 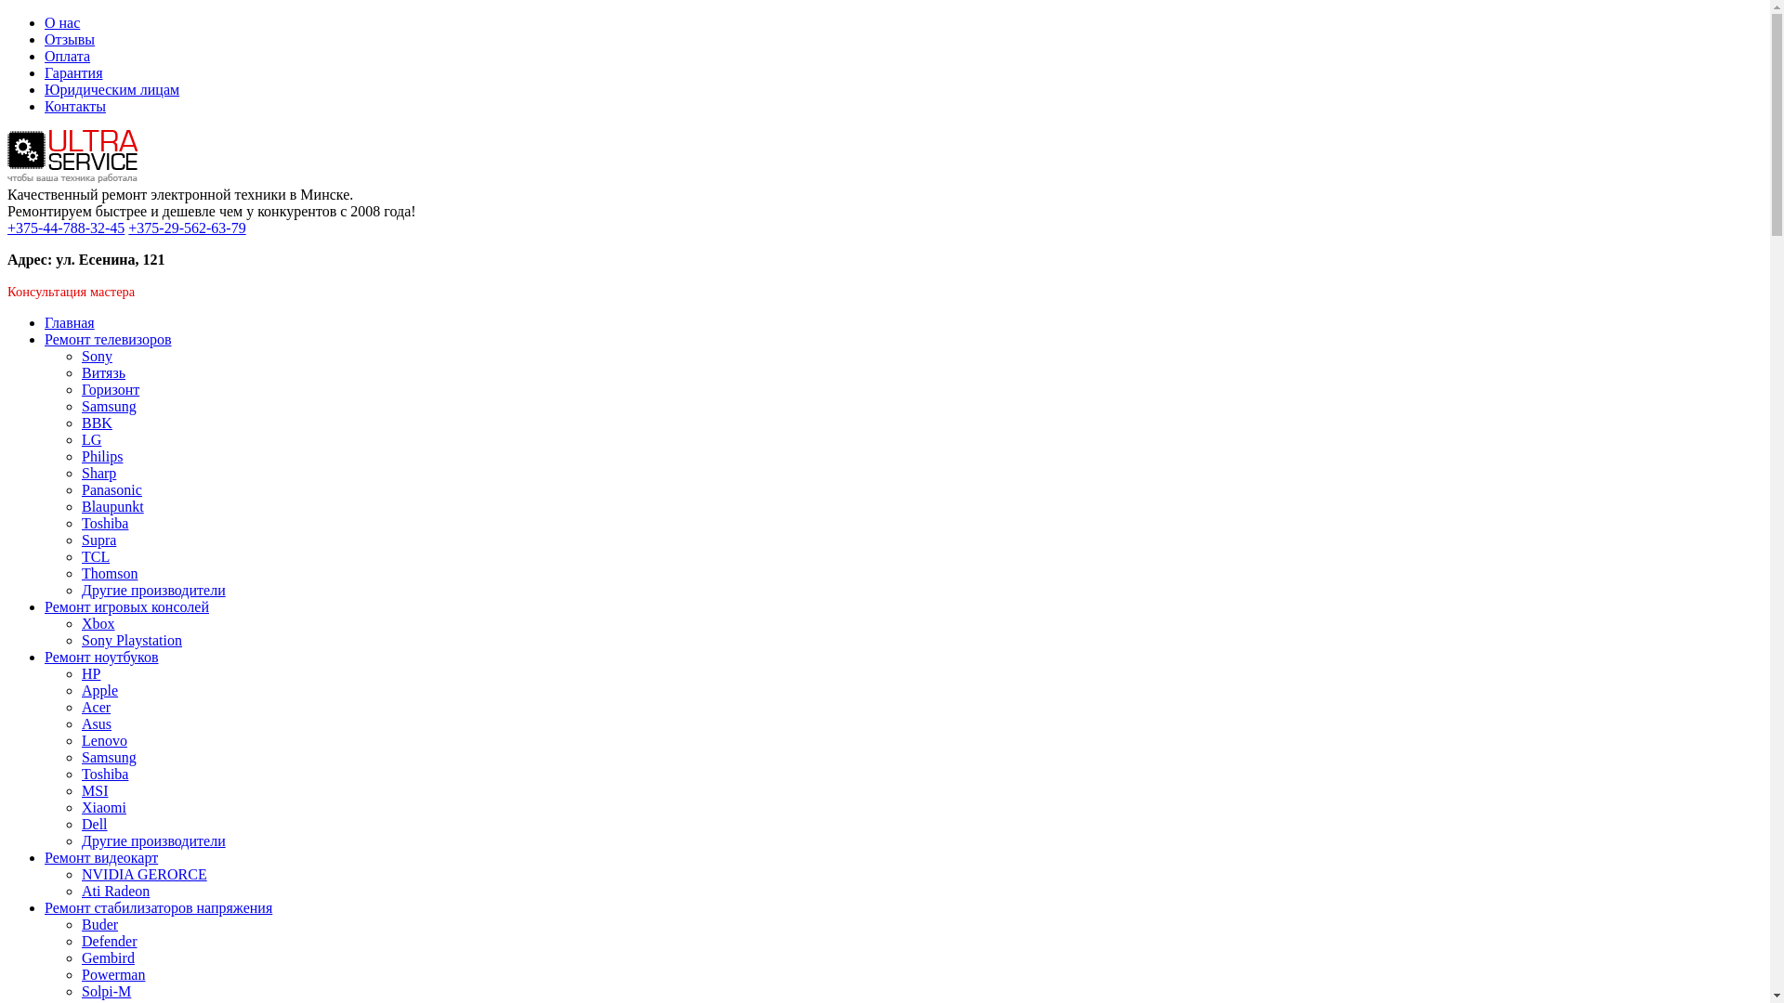 I want to click on Dell, so click(x=95, y=825).